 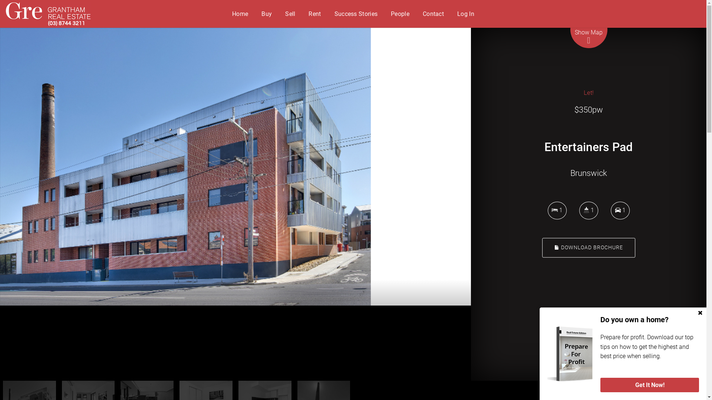 I want to click on Buy, so click(x=267, y=14).